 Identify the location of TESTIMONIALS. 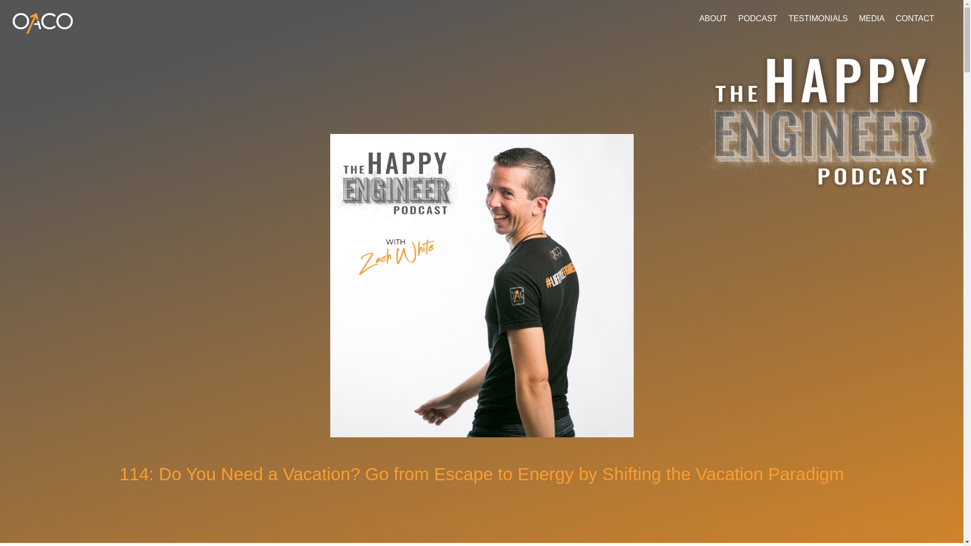
(818, 20).